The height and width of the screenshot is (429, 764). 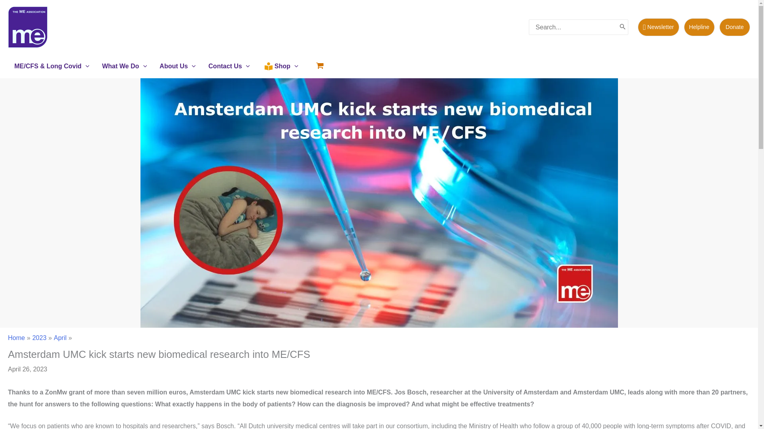 What do you see at coordinates (735, 27) in the screenshot?
I see `Donate` at bounding box center [735, 27].